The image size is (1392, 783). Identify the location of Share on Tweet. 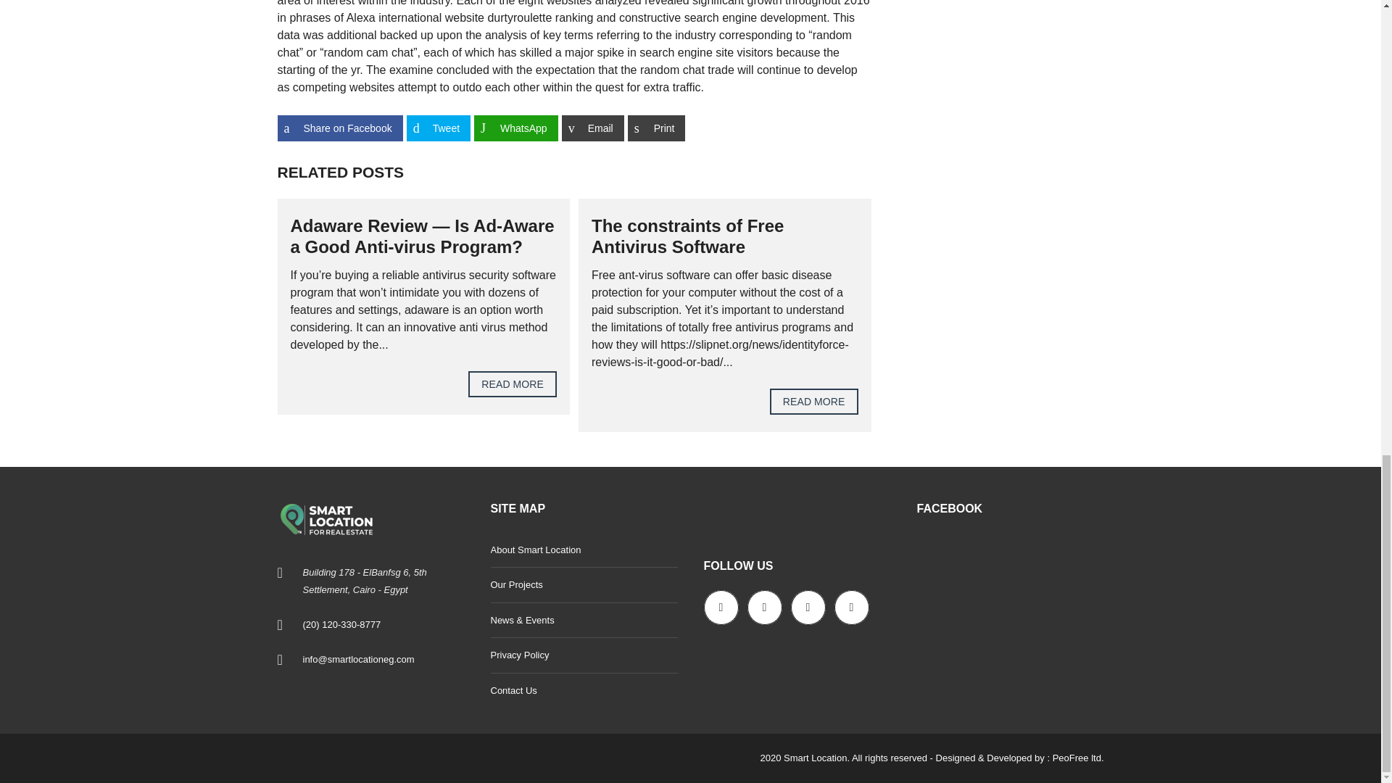
(438, 128).